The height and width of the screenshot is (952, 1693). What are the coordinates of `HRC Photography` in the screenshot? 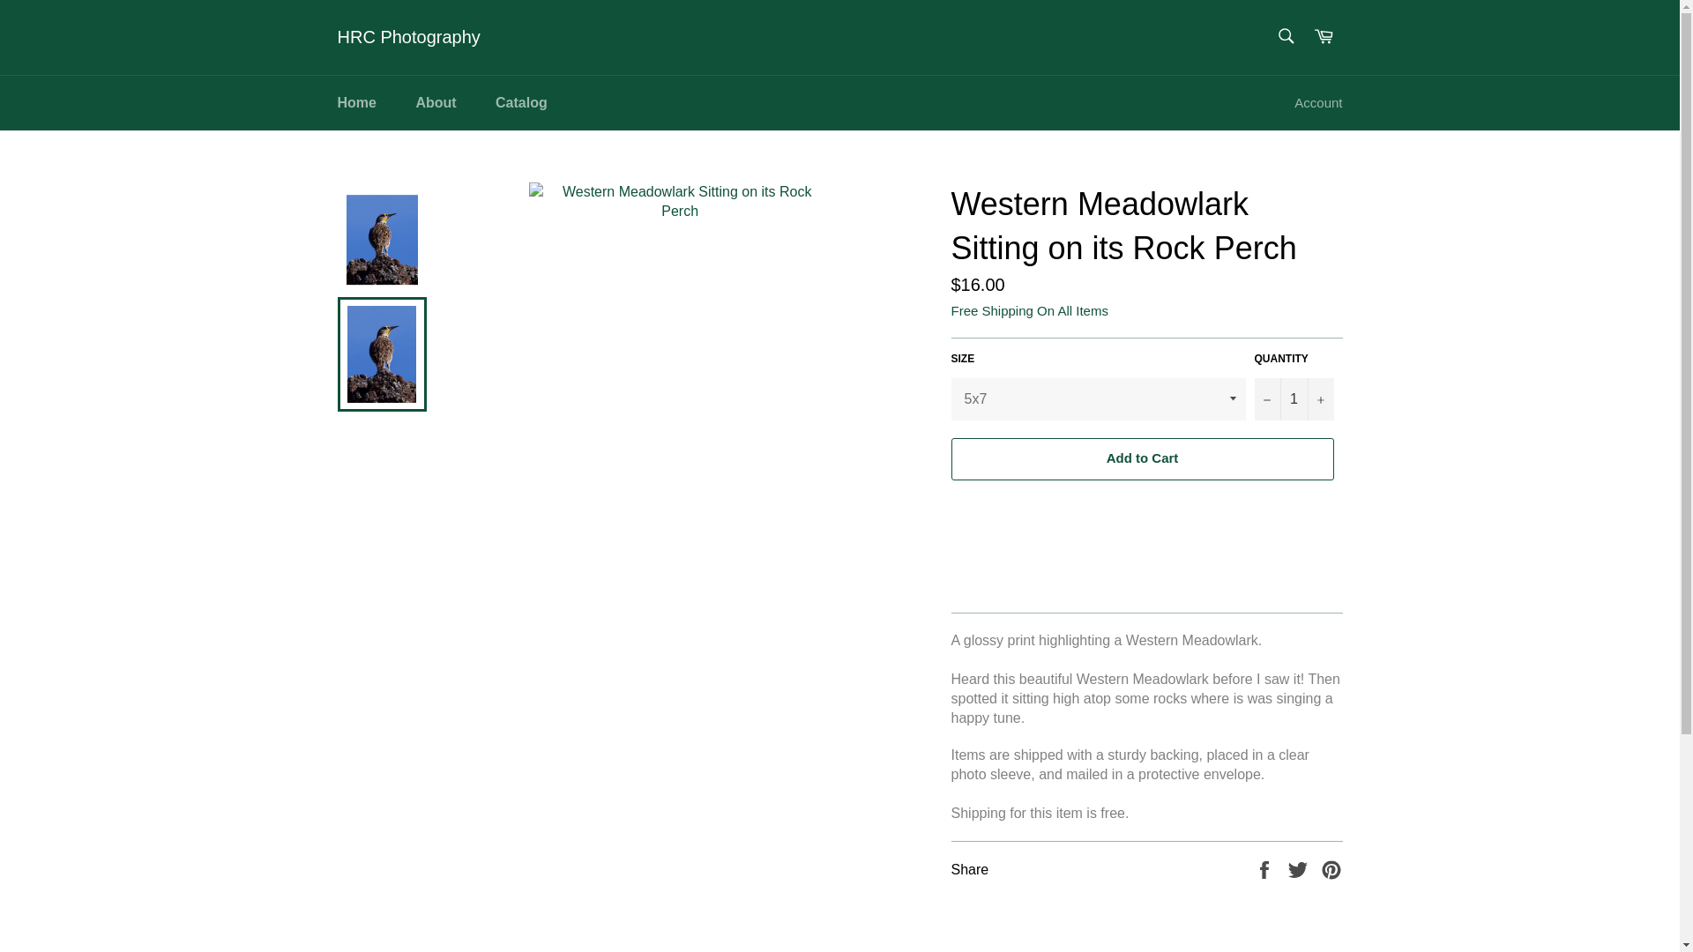 It's located at (407, 38).